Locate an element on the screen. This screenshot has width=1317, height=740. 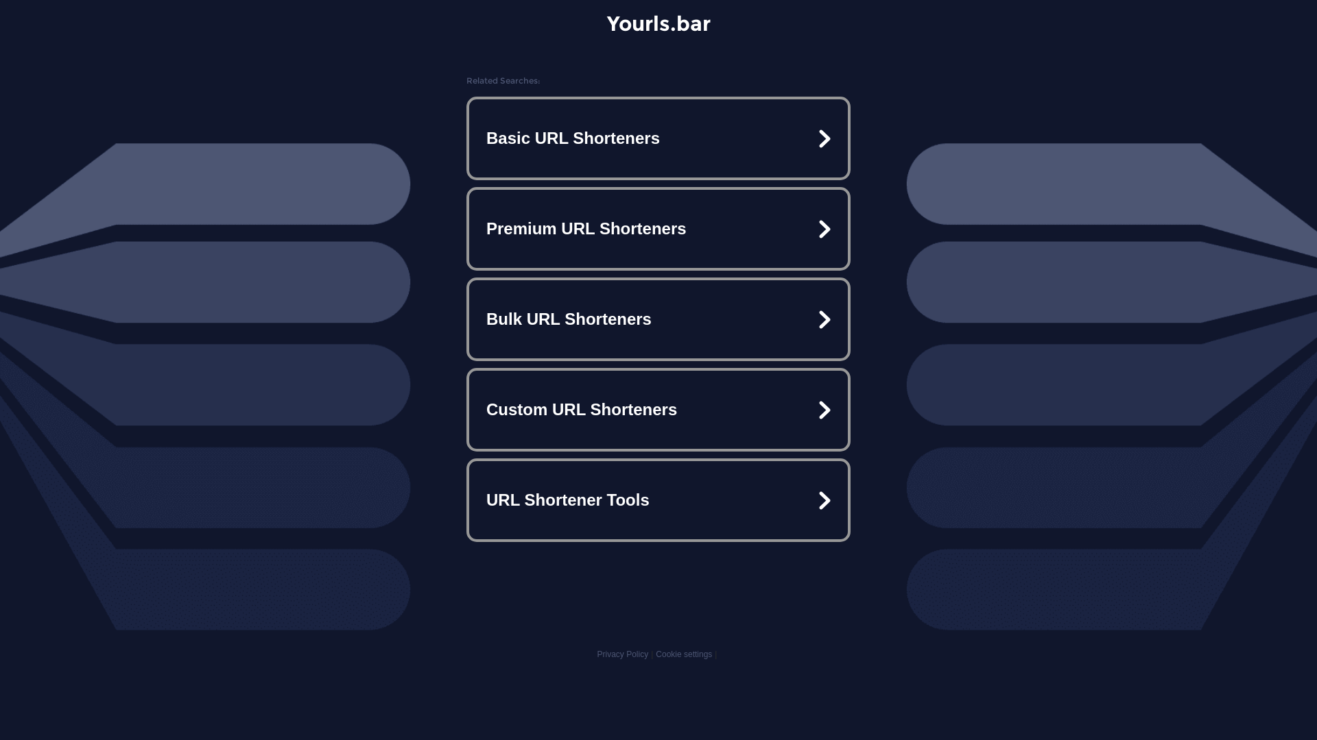
Custom URL Shorteners is located at coordinates (658, 410).